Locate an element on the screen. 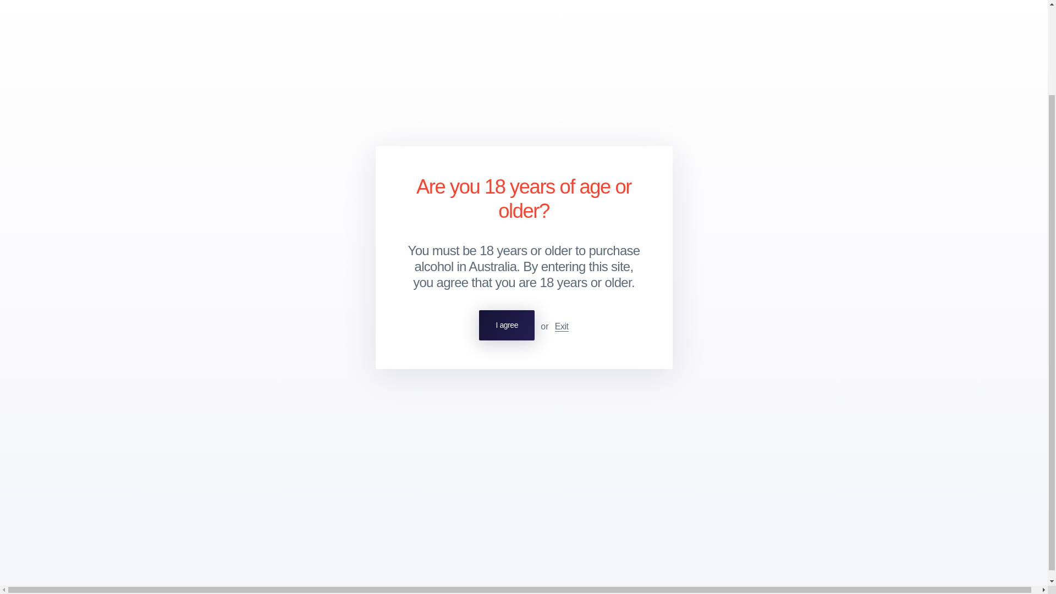  Sold out is located at coordinates (343, 232).